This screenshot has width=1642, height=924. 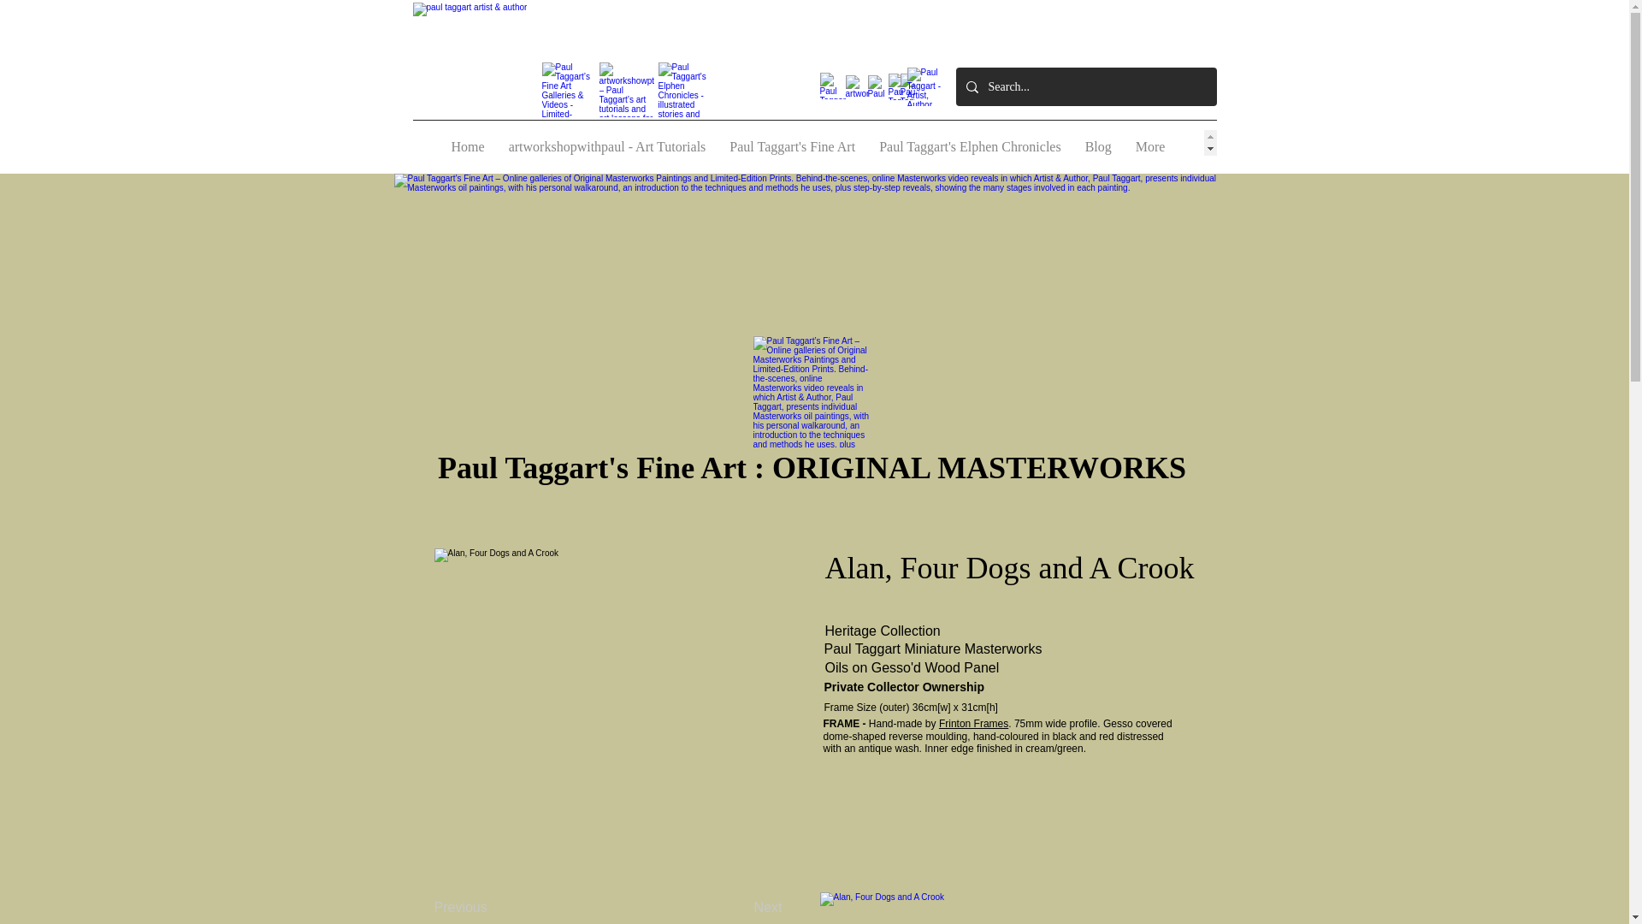 What do you see at coordinates (477, 907) in the screenshot?
I see `Previous` at bounding box center [477, 907].